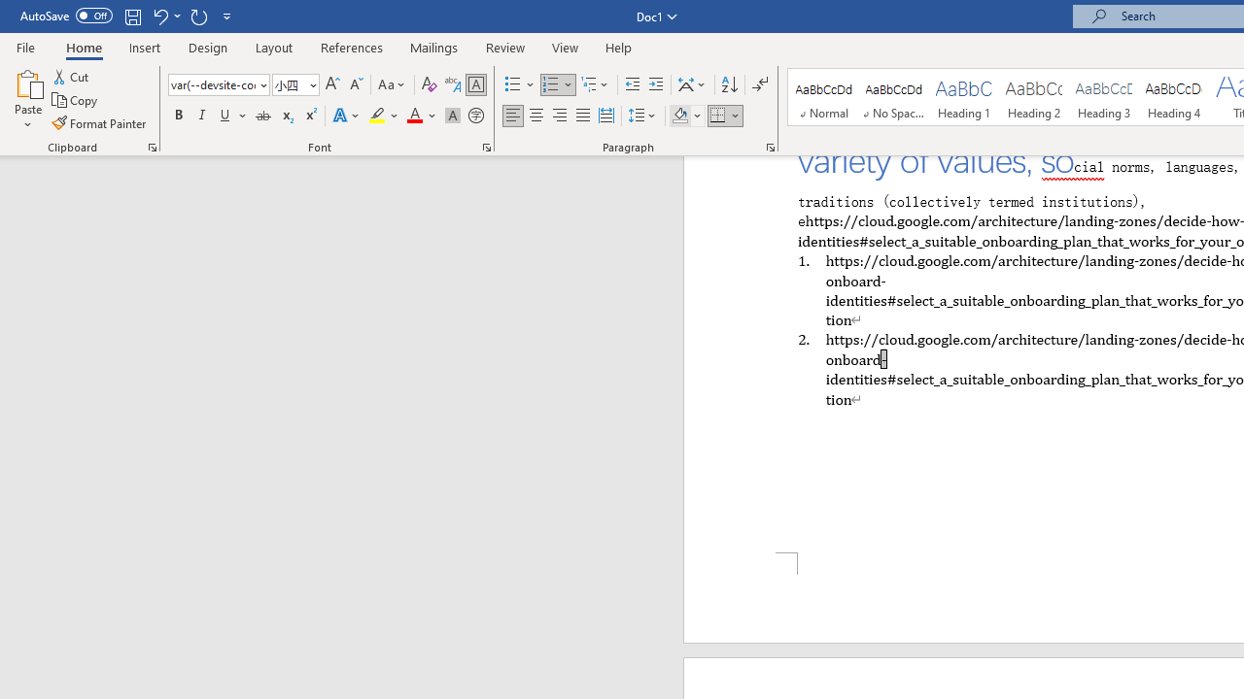 Image resolution: width=1244 pixels, height=699 pixels. Describe the element at coordinates (513, 116) in the screenshot. I see `Align Left` at that location.